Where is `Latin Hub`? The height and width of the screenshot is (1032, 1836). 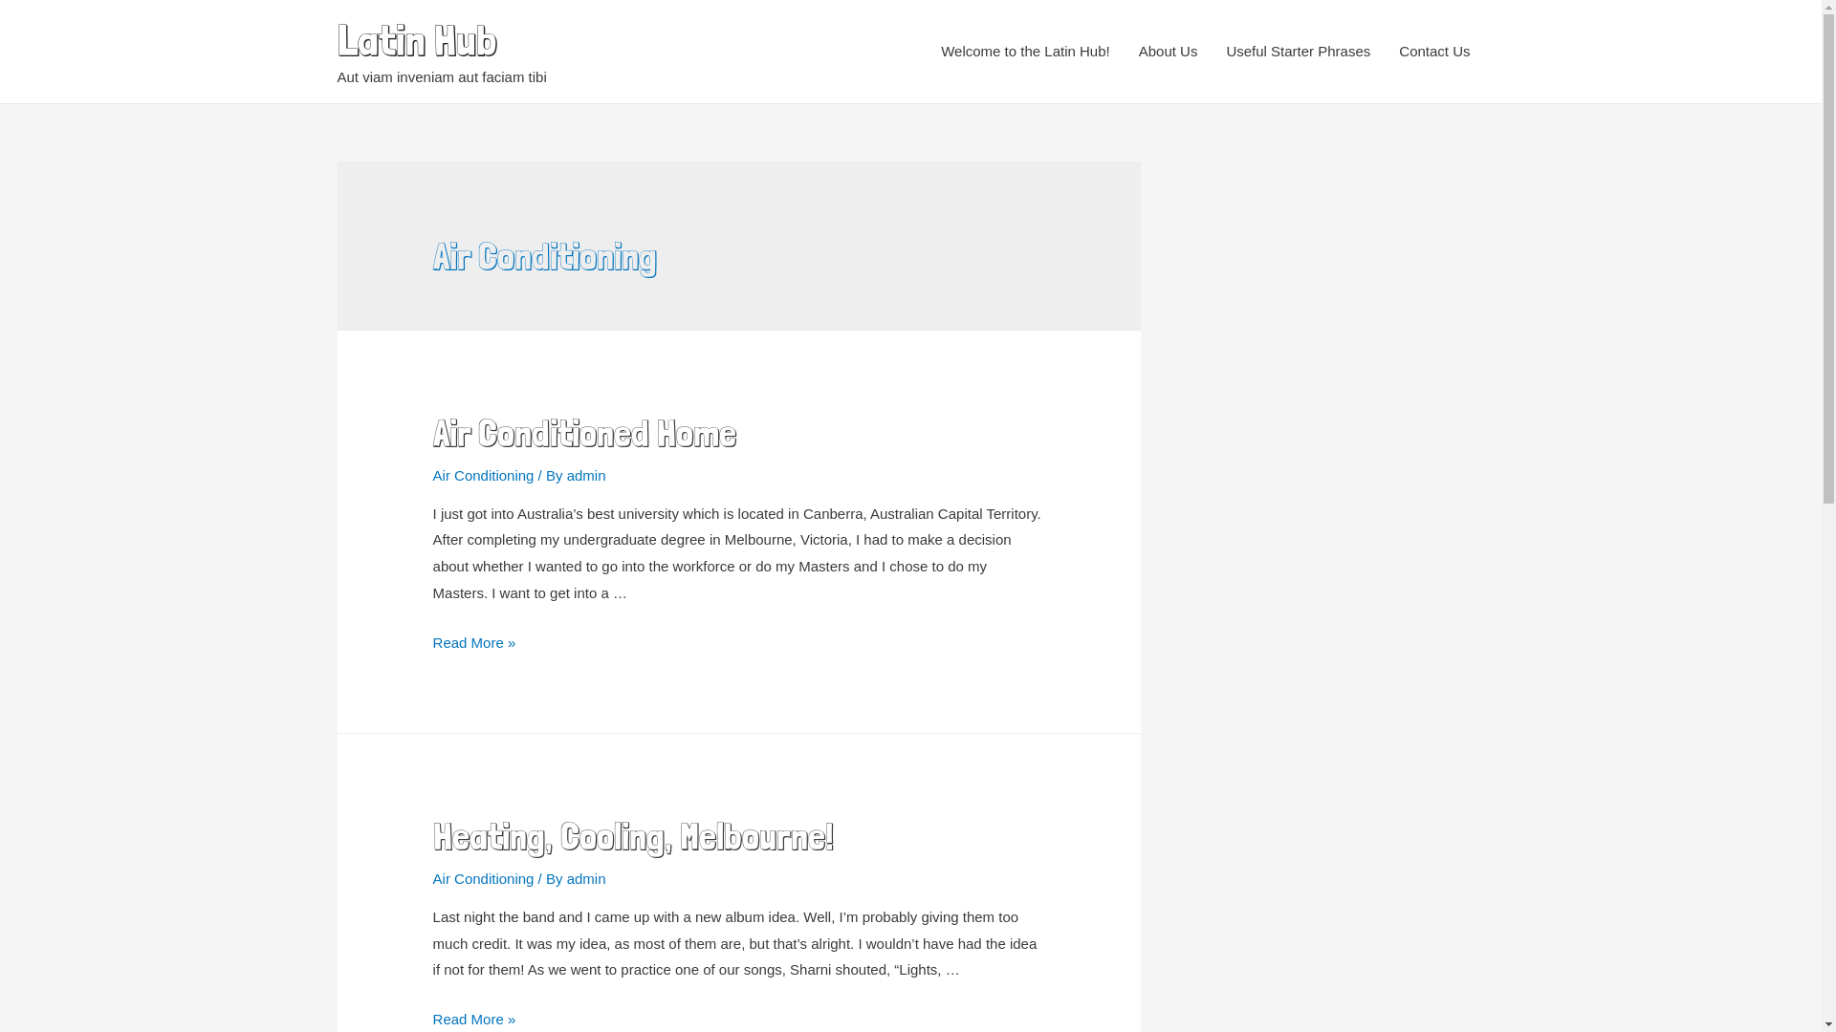 Latin Hub is located at coordinates (416, 40).